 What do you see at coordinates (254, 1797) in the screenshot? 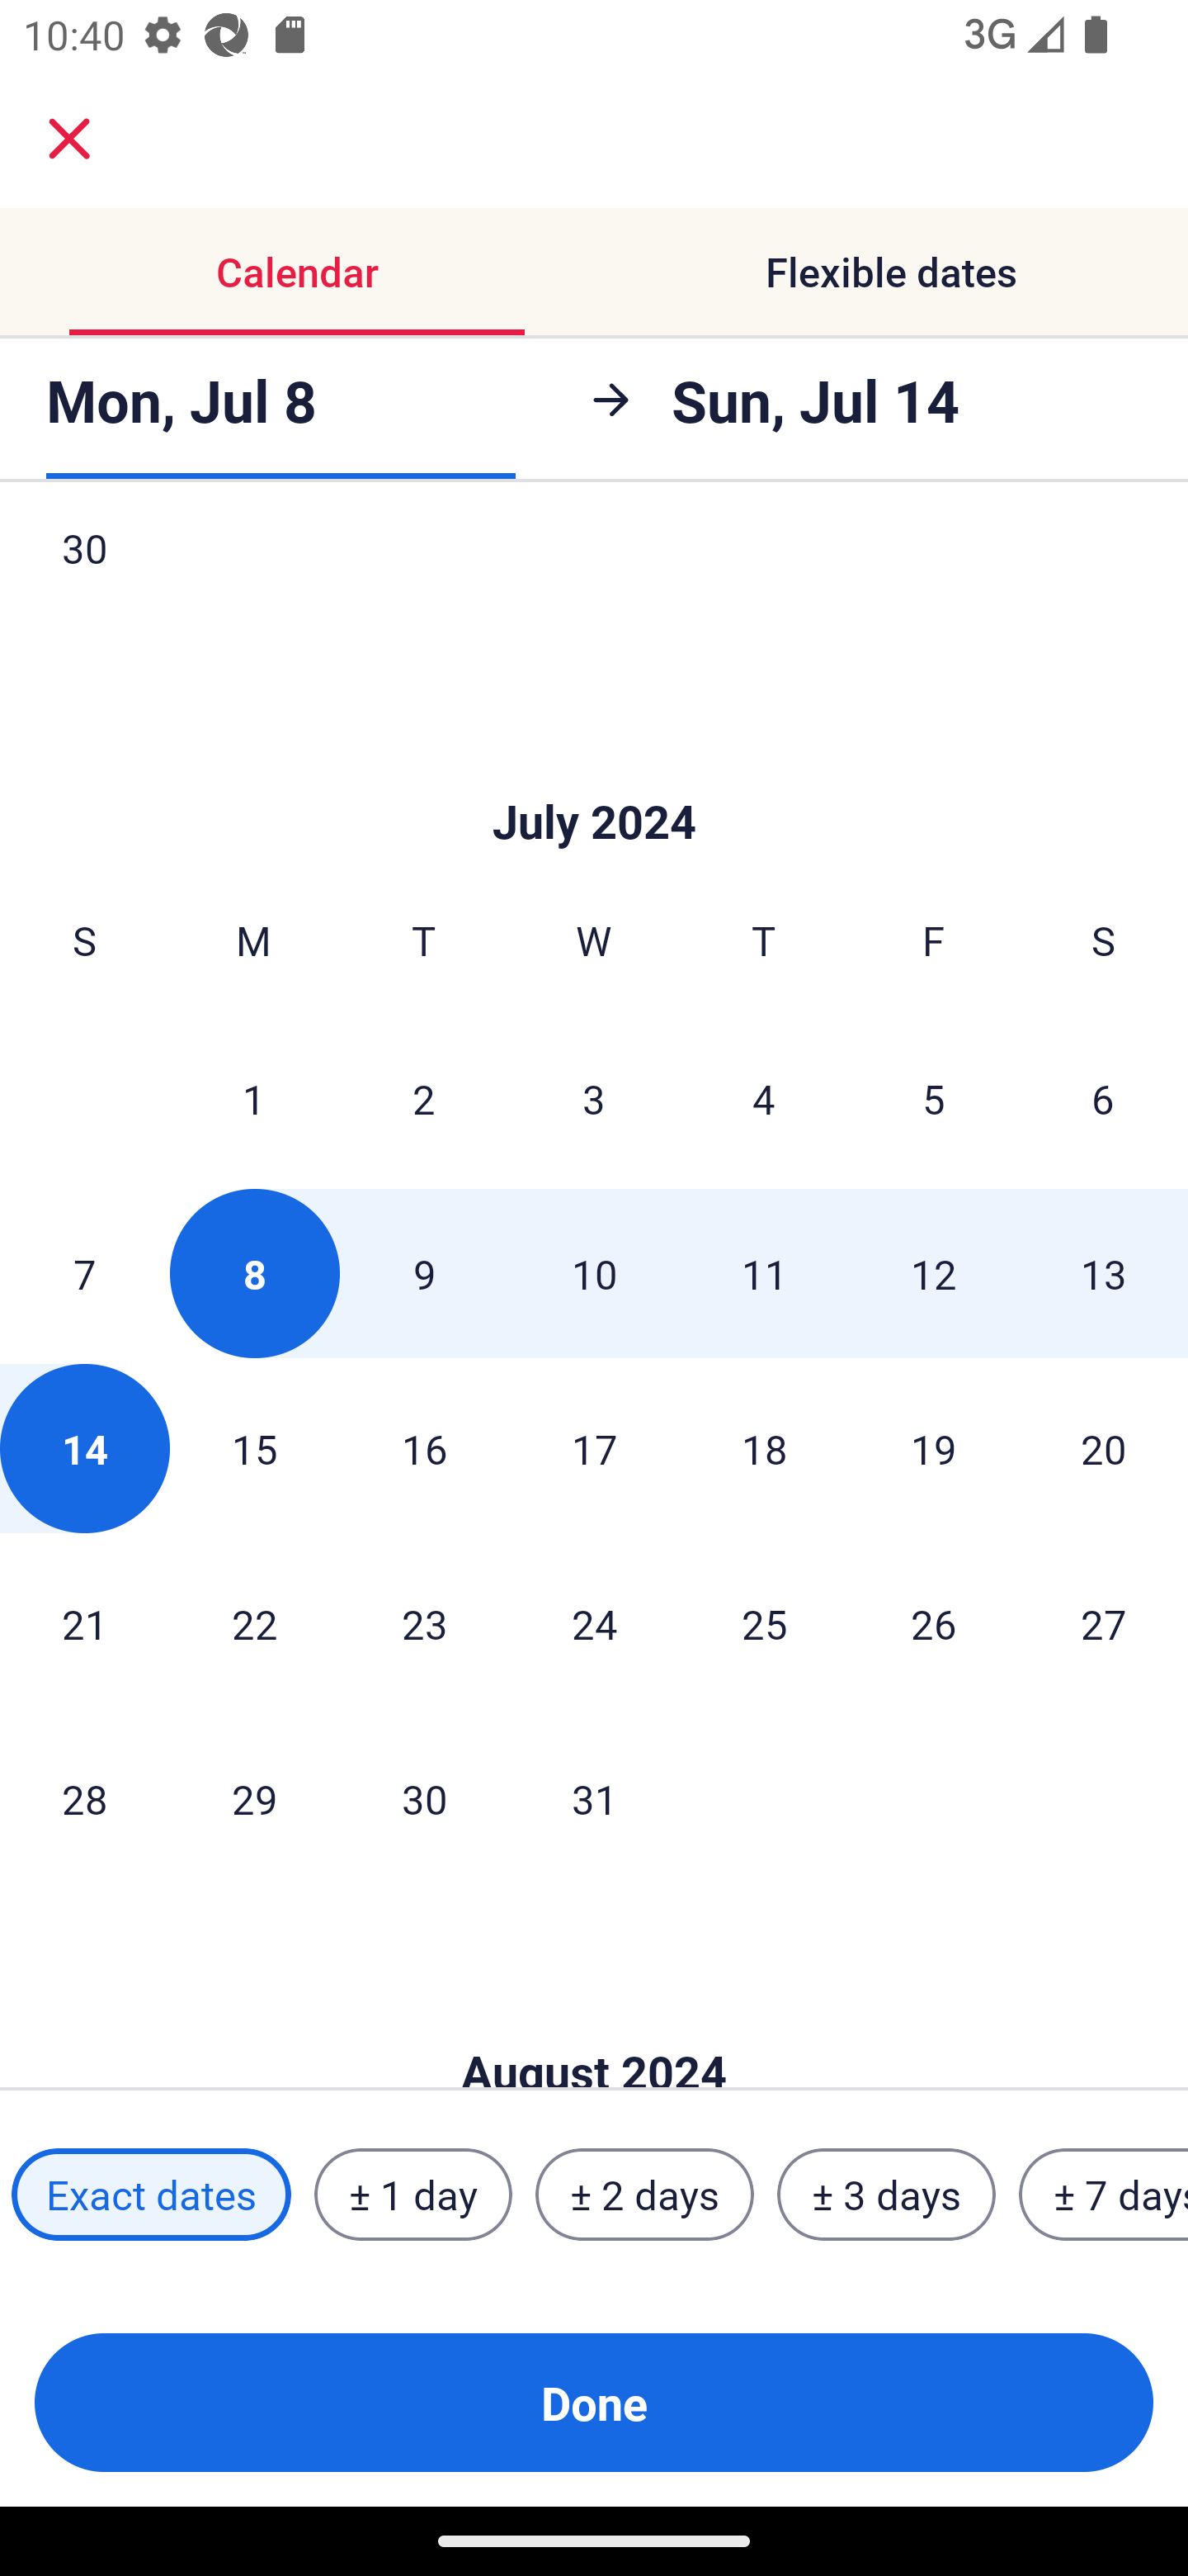
I see `29 Monday, July 29, 2024` at bounding box center [254, 1797].